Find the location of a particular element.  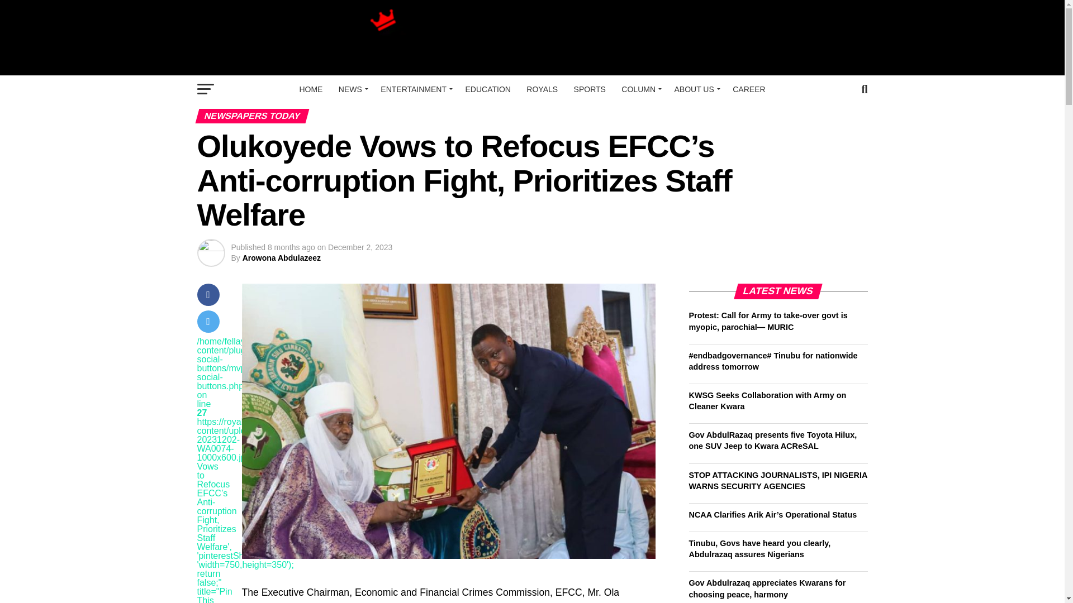

NEWS is located at coordinates (351, 89).